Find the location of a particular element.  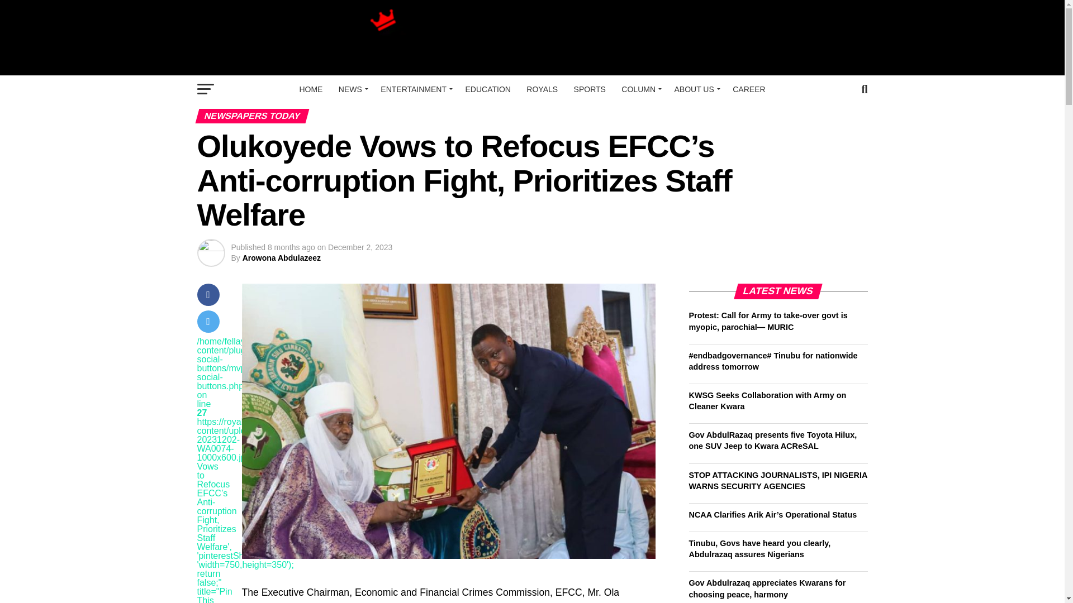

NEWS is located at coordinates (351, 89).